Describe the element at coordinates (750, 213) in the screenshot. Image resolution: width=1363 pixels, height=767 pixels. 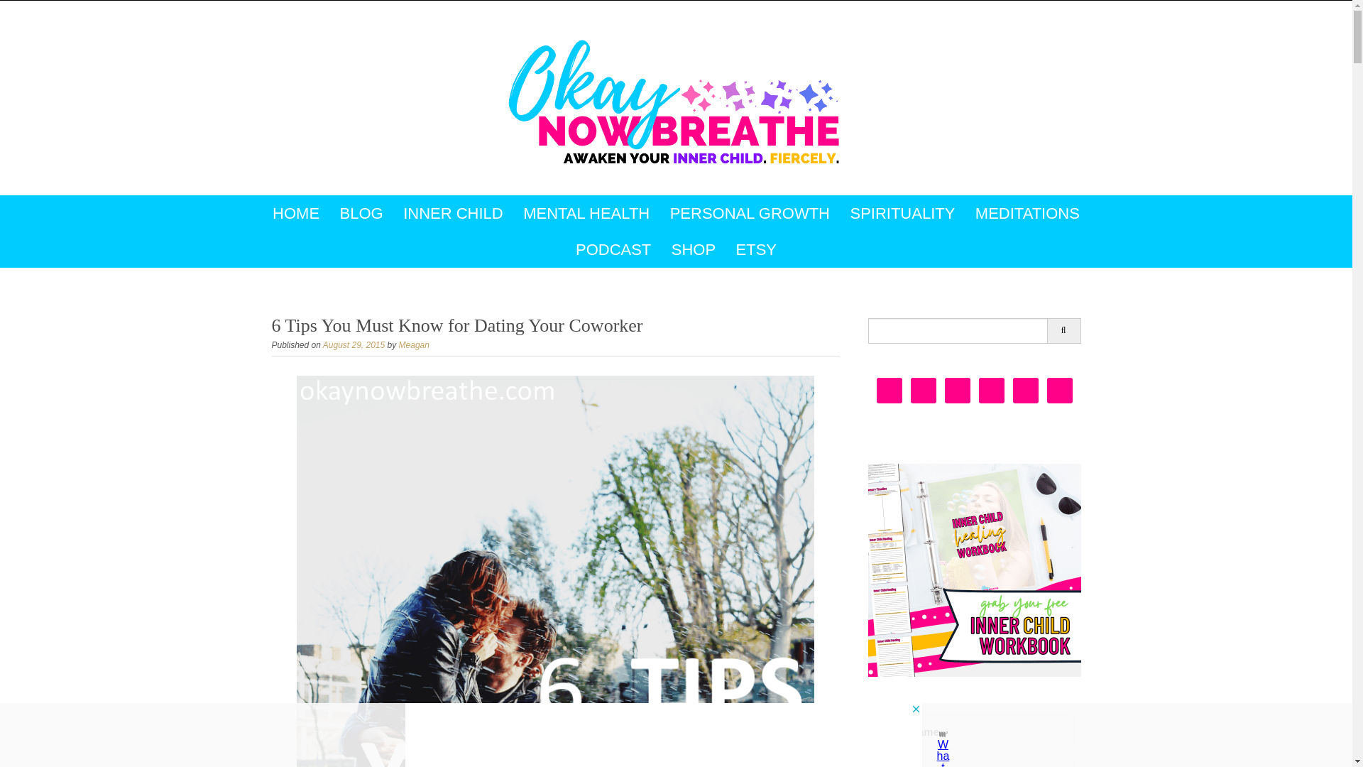
I see `PERSONAL GROWTH` at that location.